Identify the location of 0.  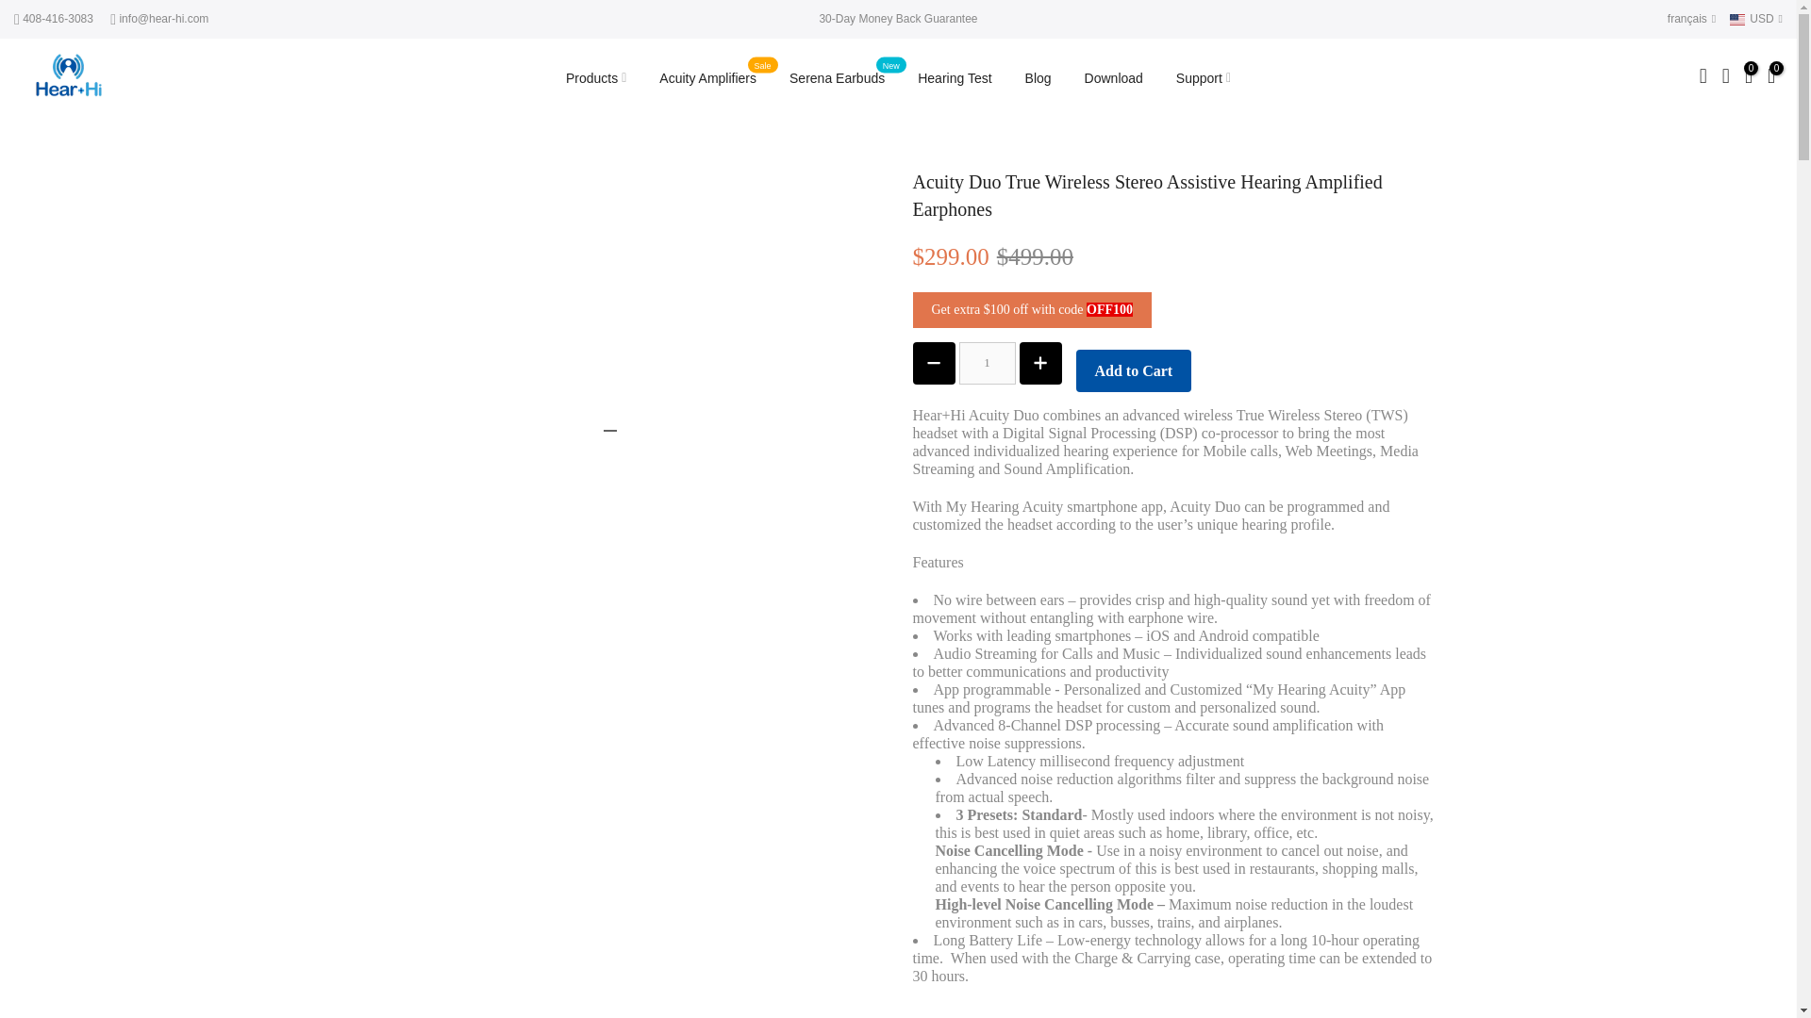
(1749, 78).